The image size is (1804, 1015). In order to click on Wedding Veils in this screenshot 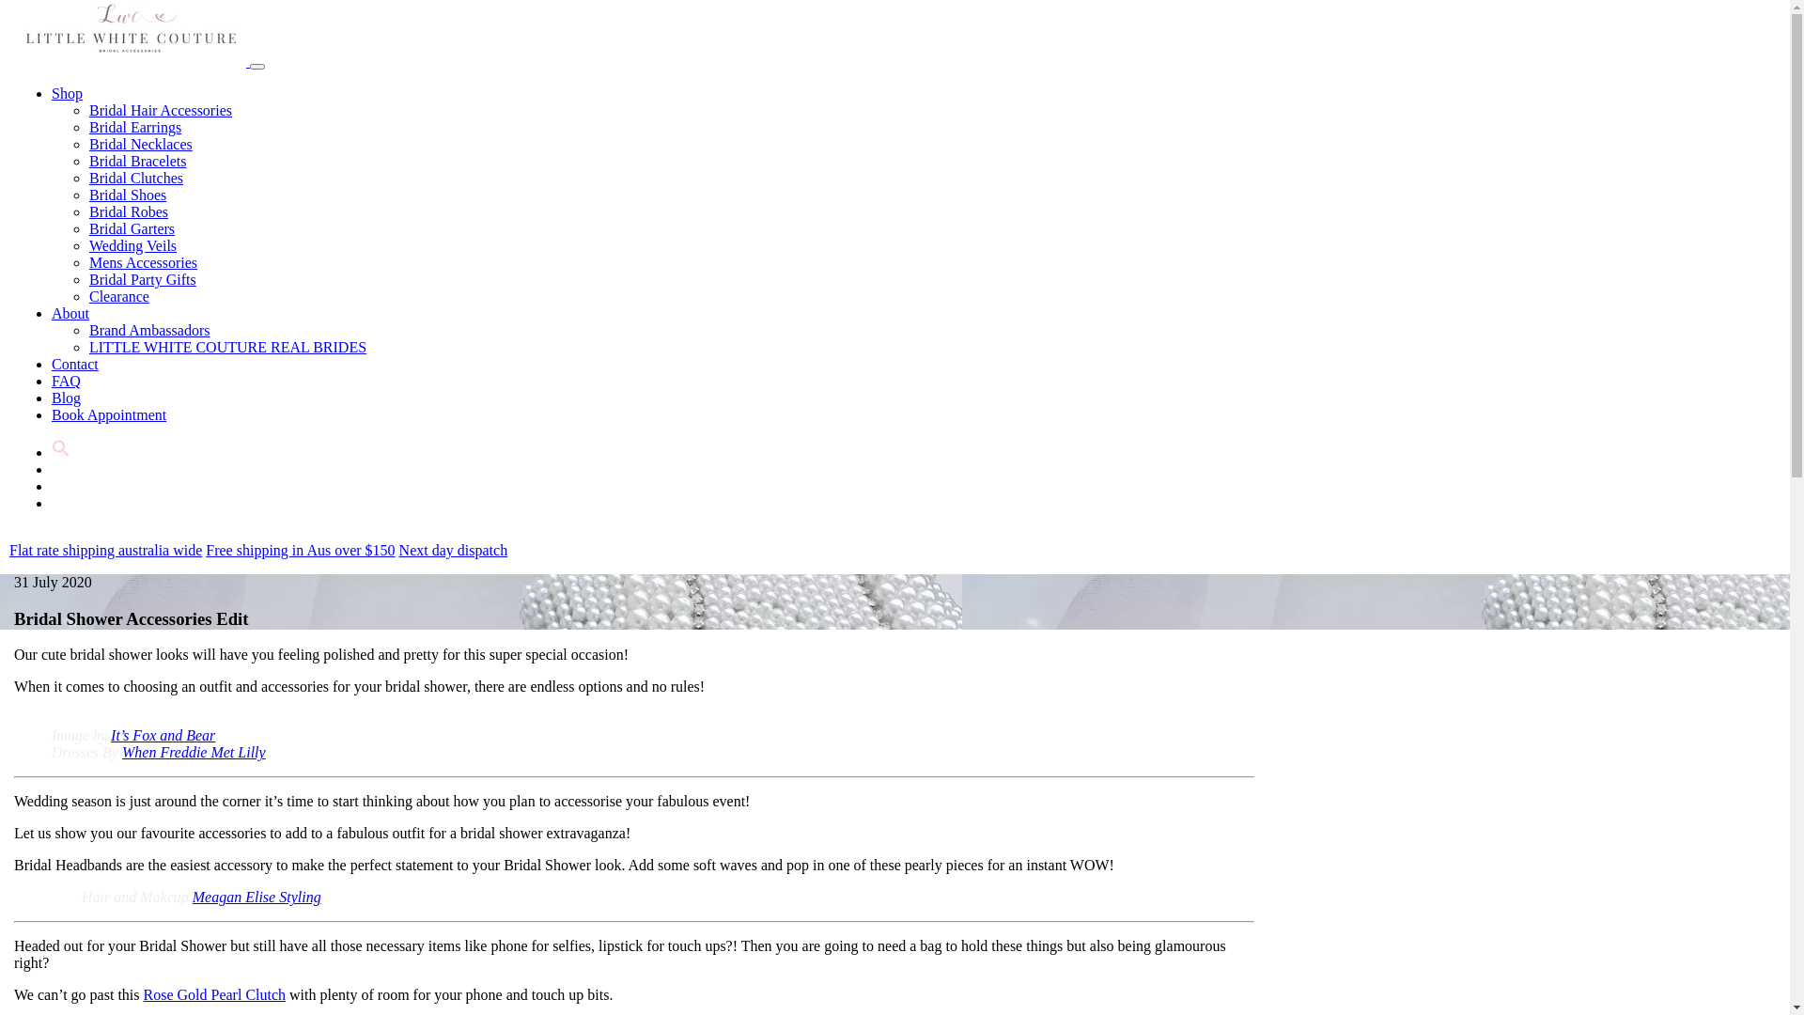, I will do `click(133, 246)`.